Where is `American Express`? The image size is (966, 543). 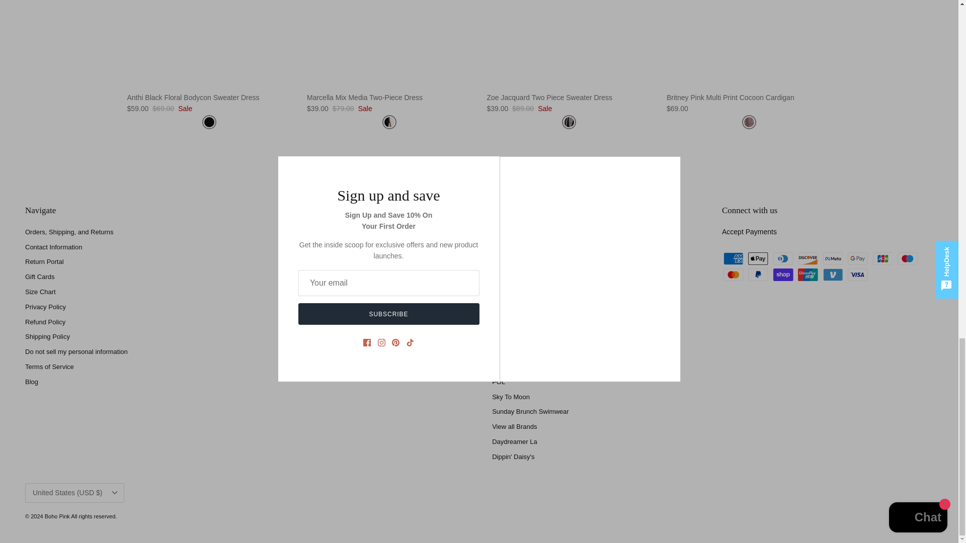 American Express is located at coordinates (734, 258).